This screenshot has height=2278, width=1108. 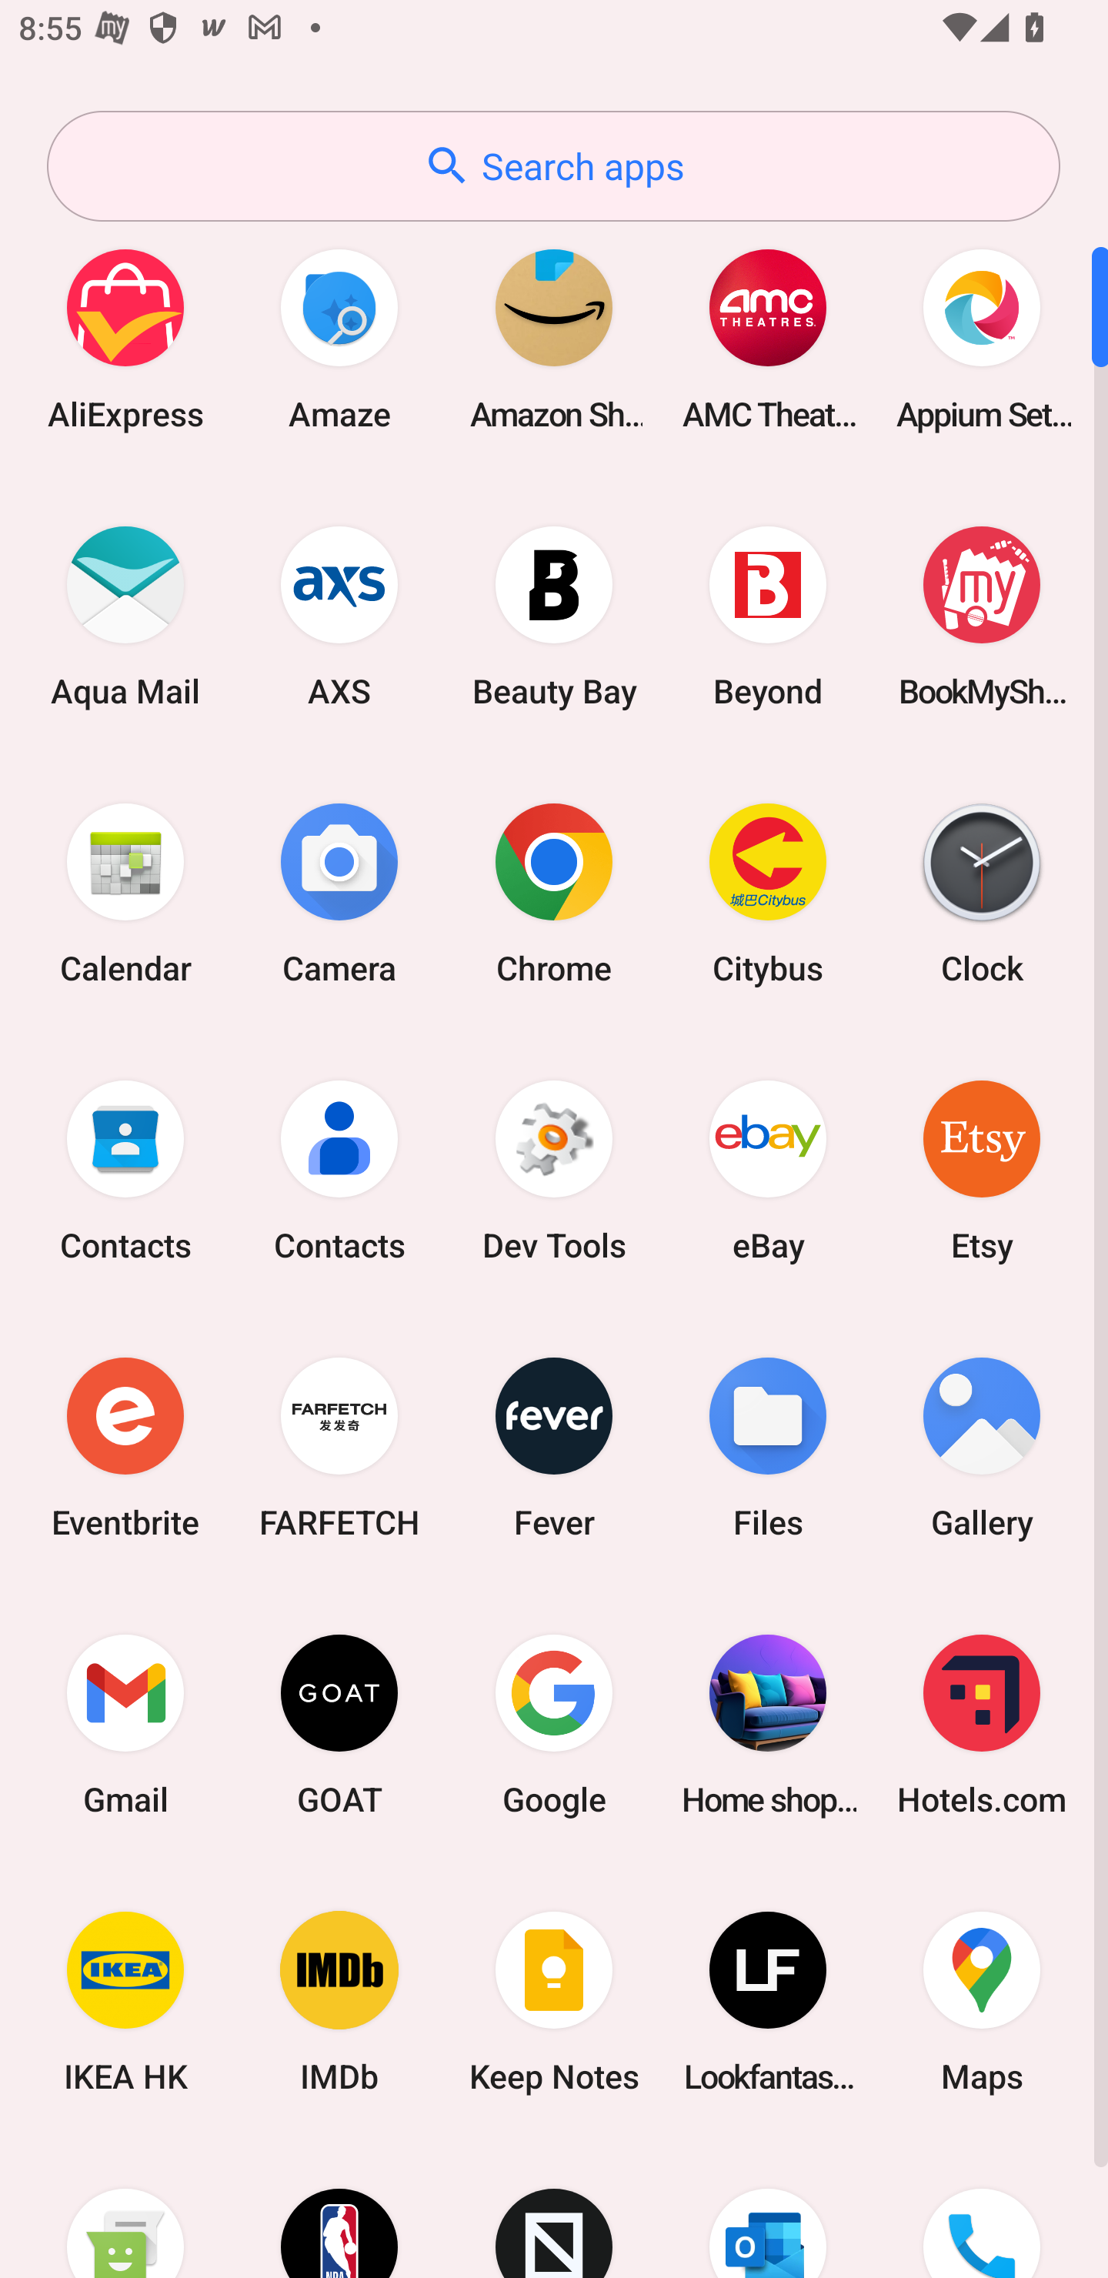 I want to click on Amazon Shopping, so click(x=554, y=339).